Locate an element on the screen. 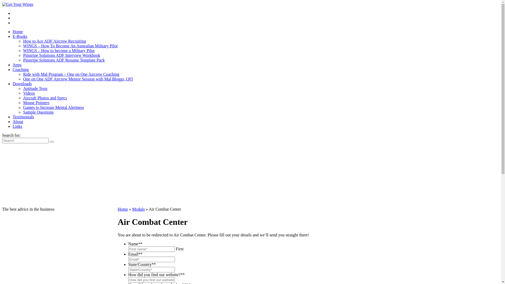 Image resolution: width=505 pixels, height=284 pixels. About is located at coordinates (18, 121).